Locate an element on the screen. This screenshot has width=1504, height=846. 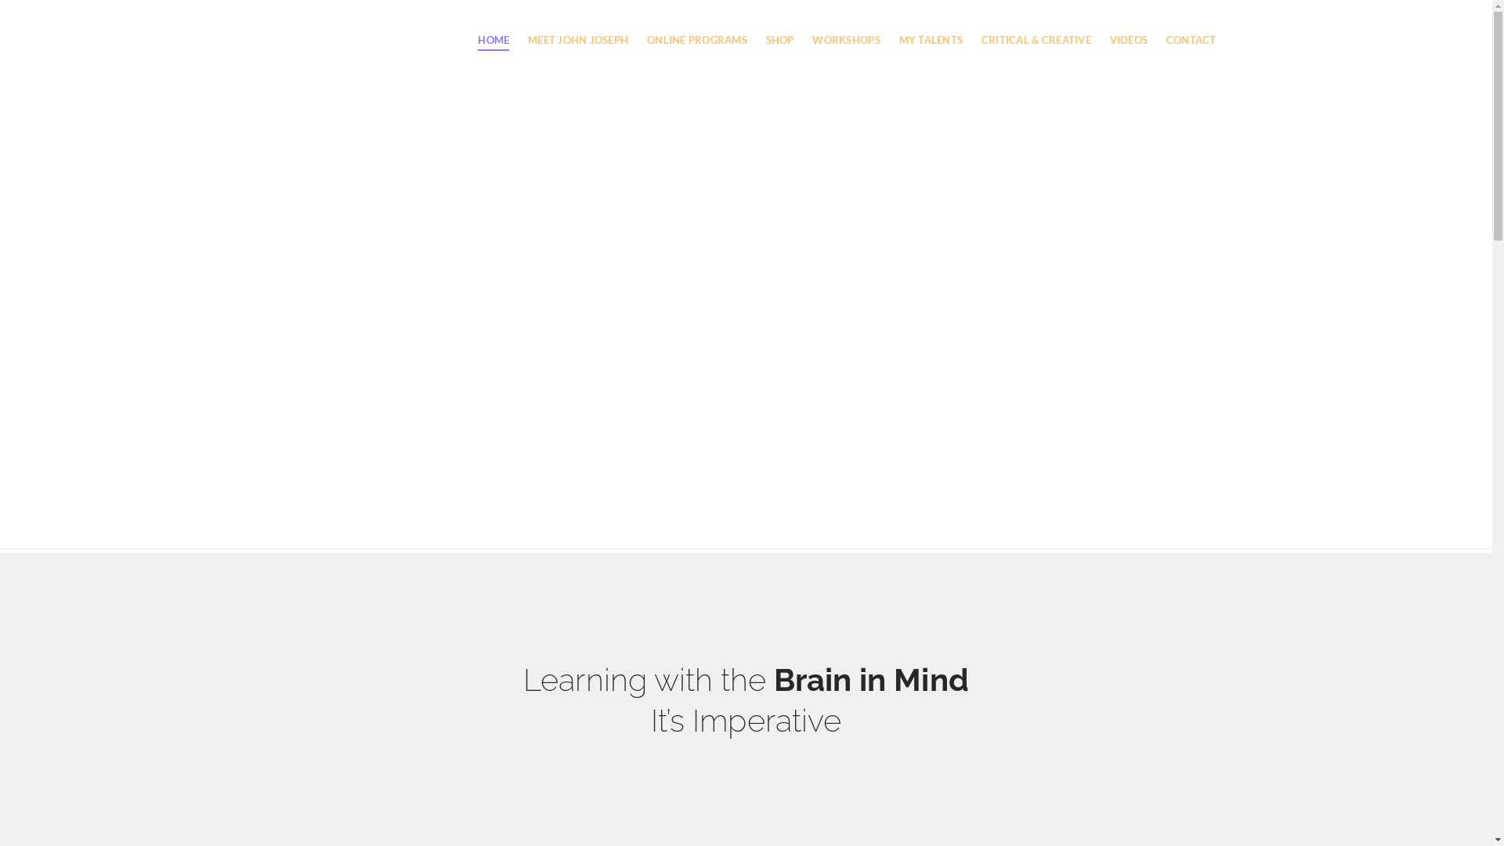
ONLINE PROGRAMS is located at coordinates (697, 17).